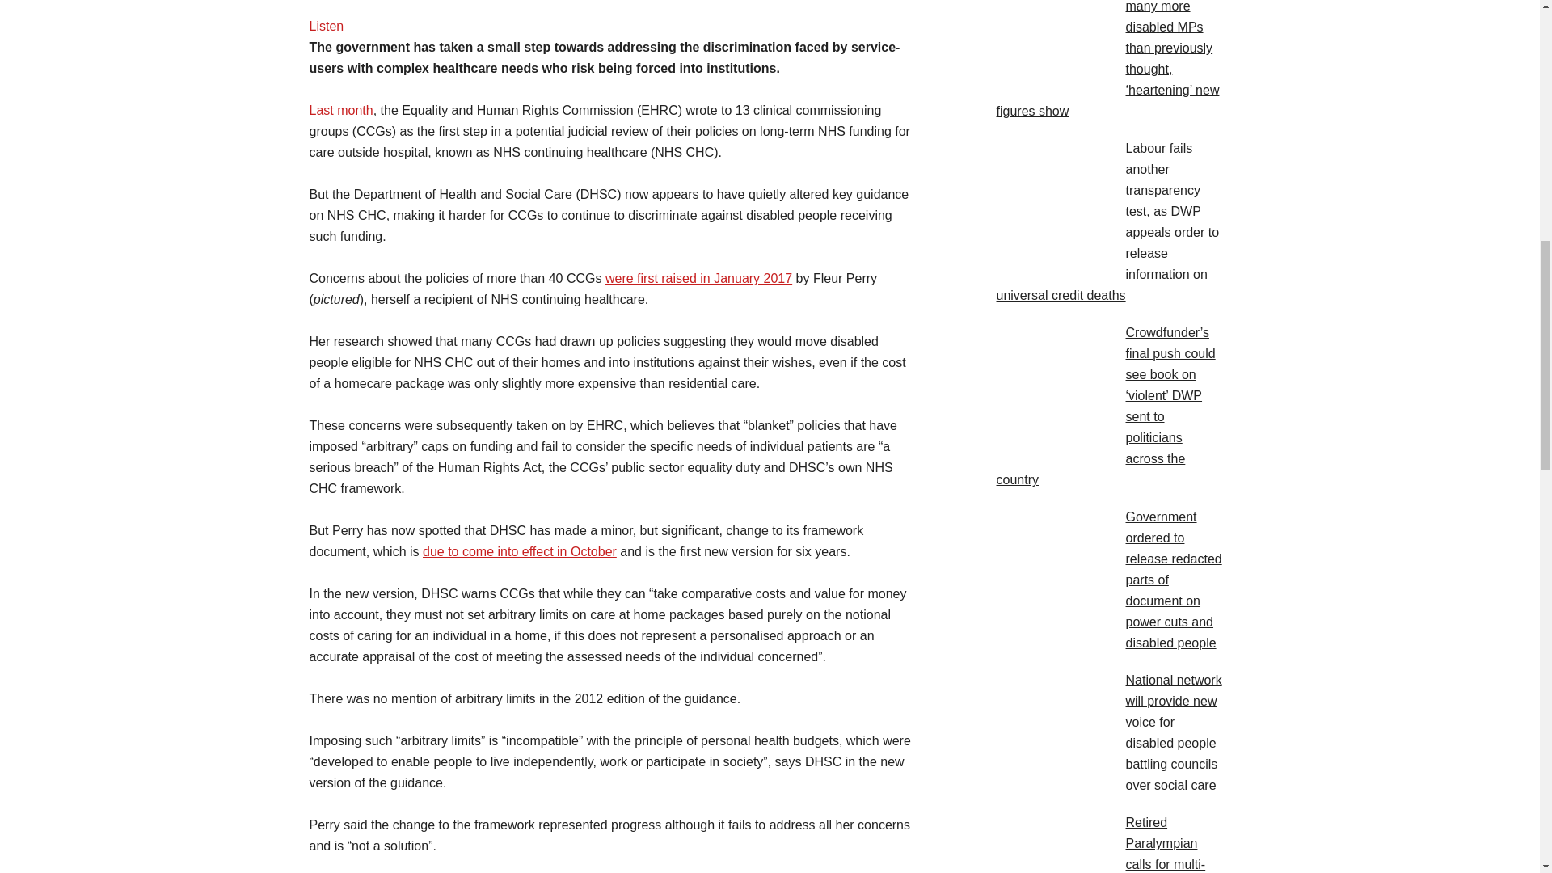 The image size is (1552, 873). What do you see at coordinates (340, 110) in the screenshot?
I see `Last month` at bounding box center [340, 110].